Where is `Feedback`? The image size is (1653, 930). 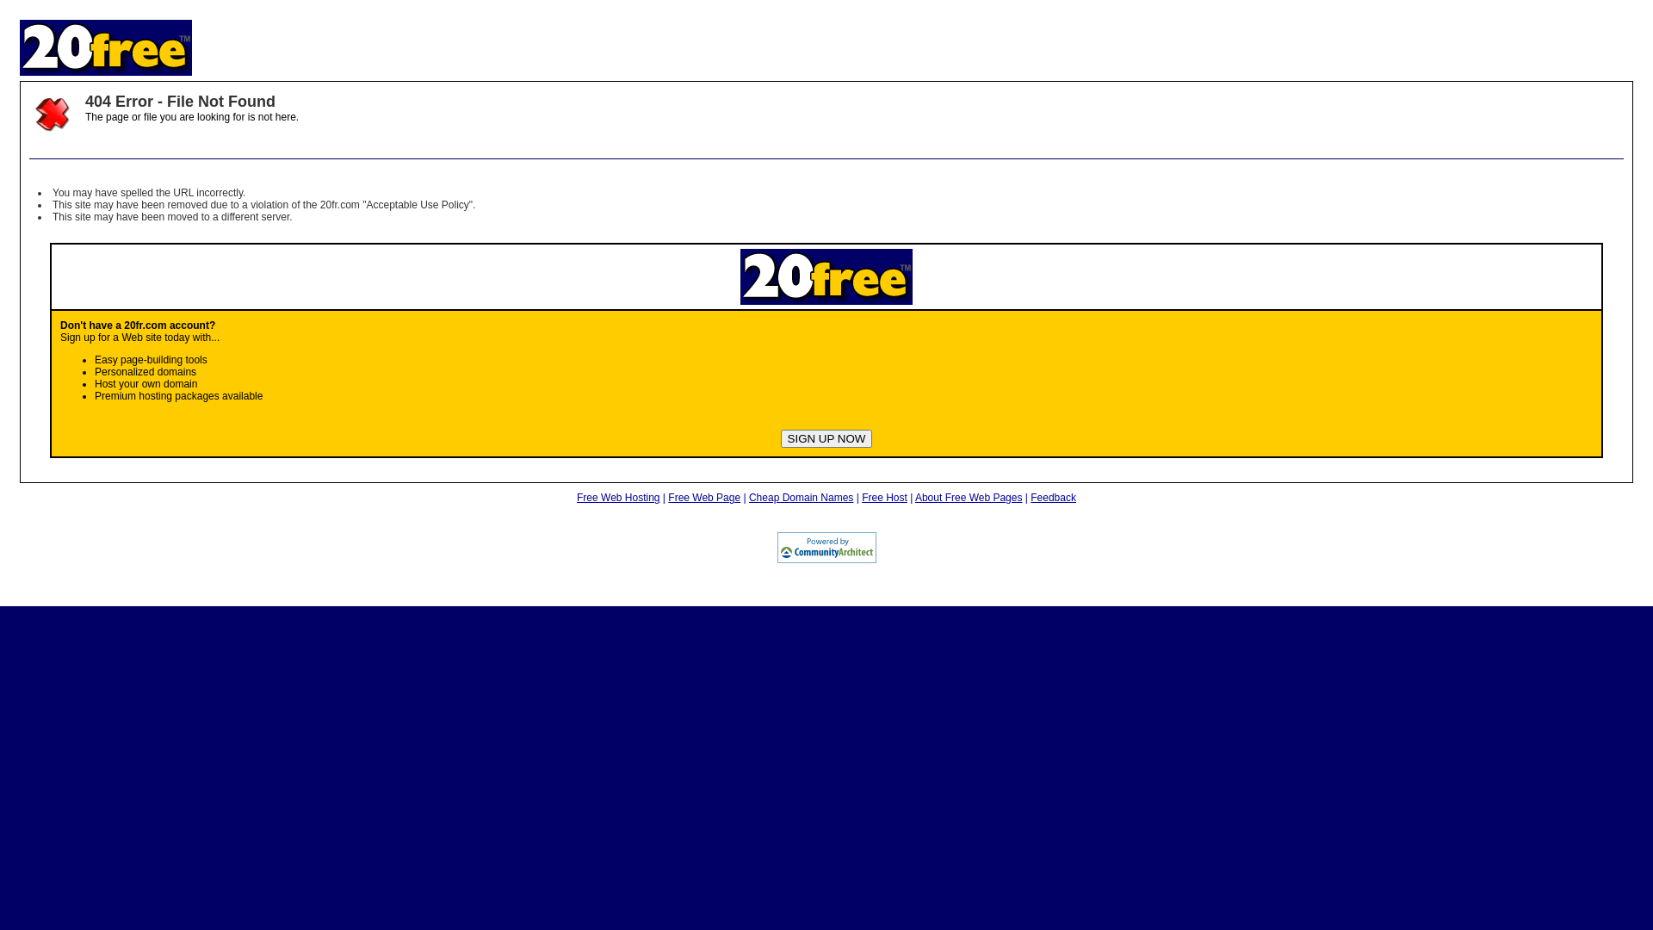 Feedback is located at coordinates (1054, 498).